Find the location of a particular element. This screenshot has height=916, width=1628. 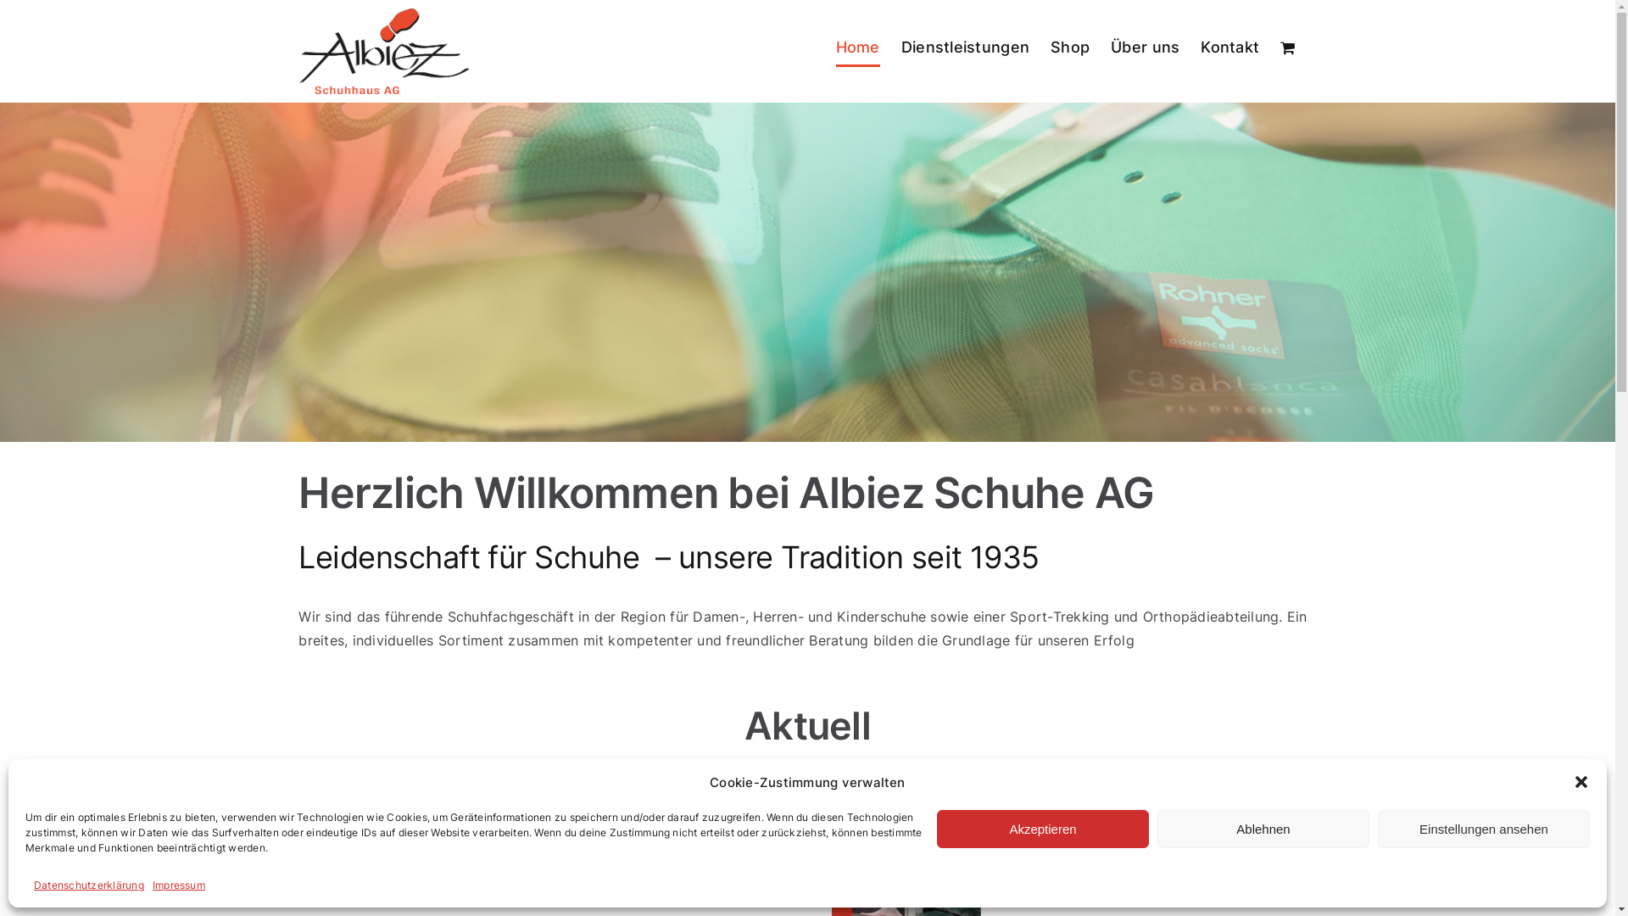

Home is located at coordinates (858, 47).